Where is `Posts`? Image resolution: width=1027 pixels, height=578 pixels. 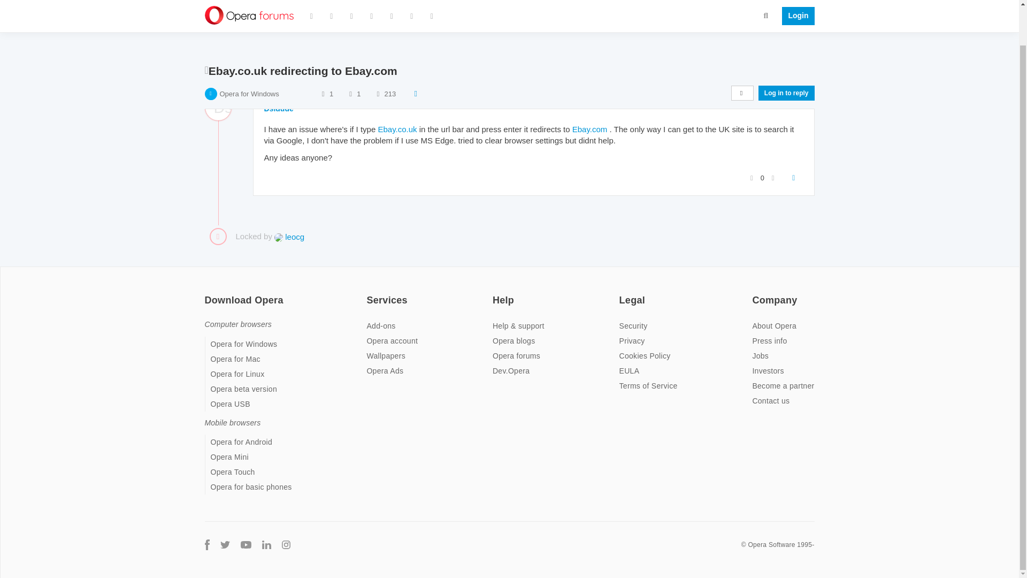
Posts is located at coordinates (350, 69).